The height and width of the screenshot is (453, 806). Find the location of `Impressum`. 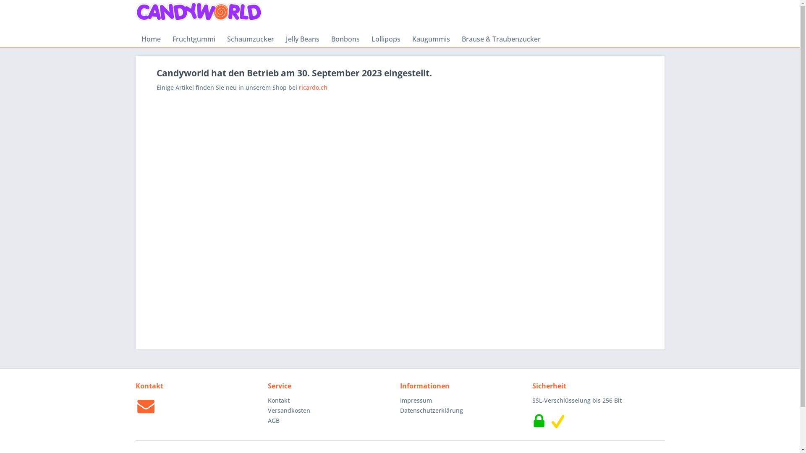

Impressum is located at coordinates (463, 401).